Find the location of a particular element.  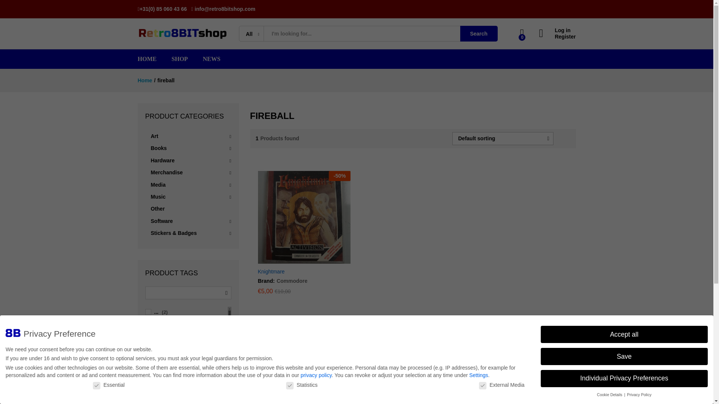

NEWS is located at coordinates (212, 59).